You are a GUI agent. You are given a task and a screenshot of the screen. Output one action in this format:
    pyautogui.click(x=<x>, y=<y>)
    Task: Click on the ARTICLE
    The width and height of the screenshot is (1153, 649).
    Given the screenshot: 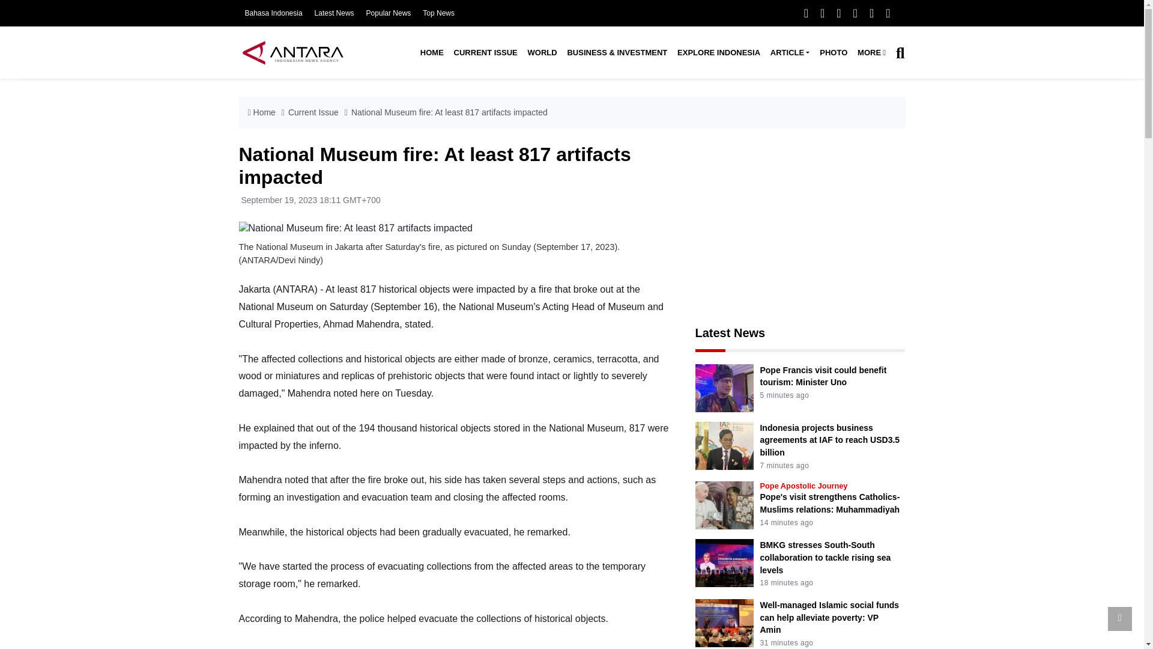 What is the action you would take?
    pyautogui.click(x=789, y=53)
    